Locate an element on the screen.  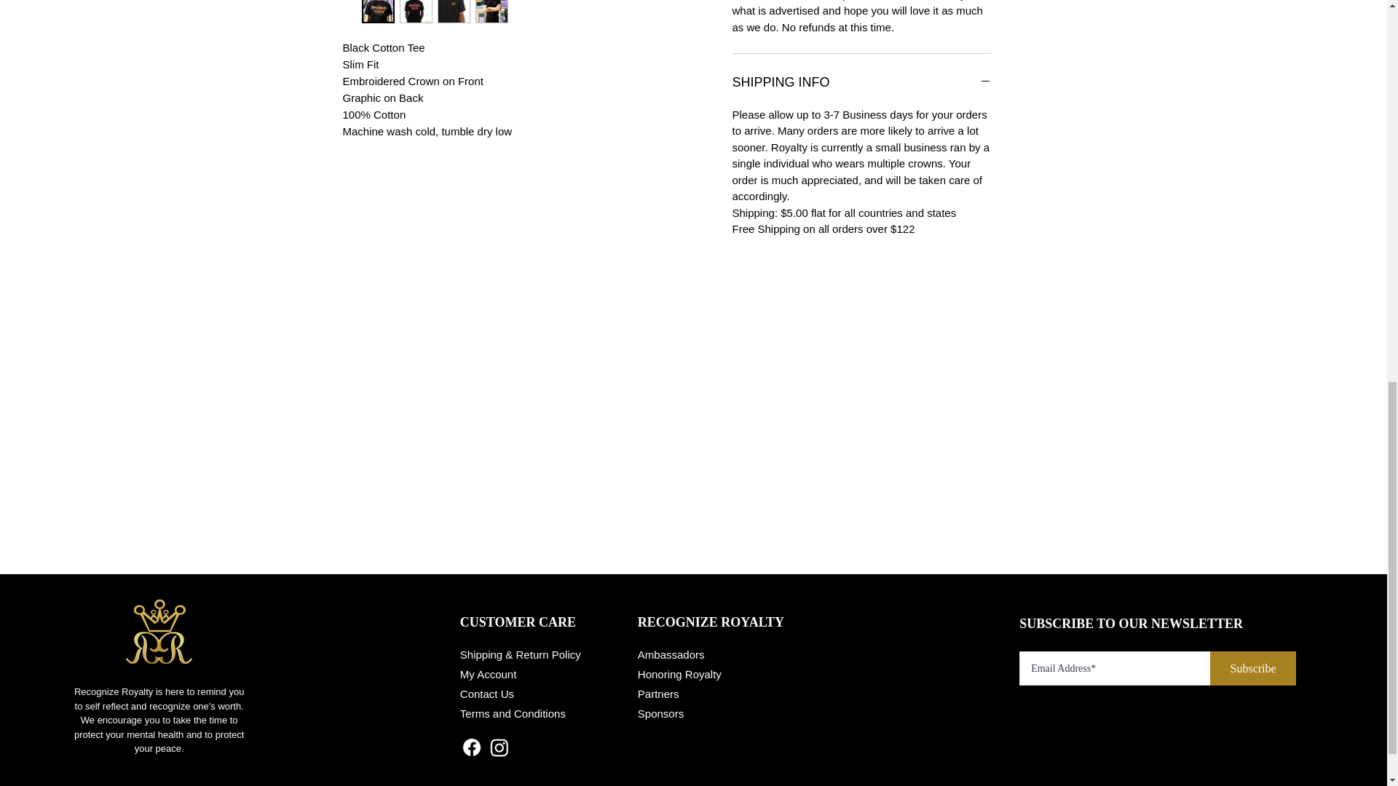
Terms and Conditions is located at coordinates (513, 713).